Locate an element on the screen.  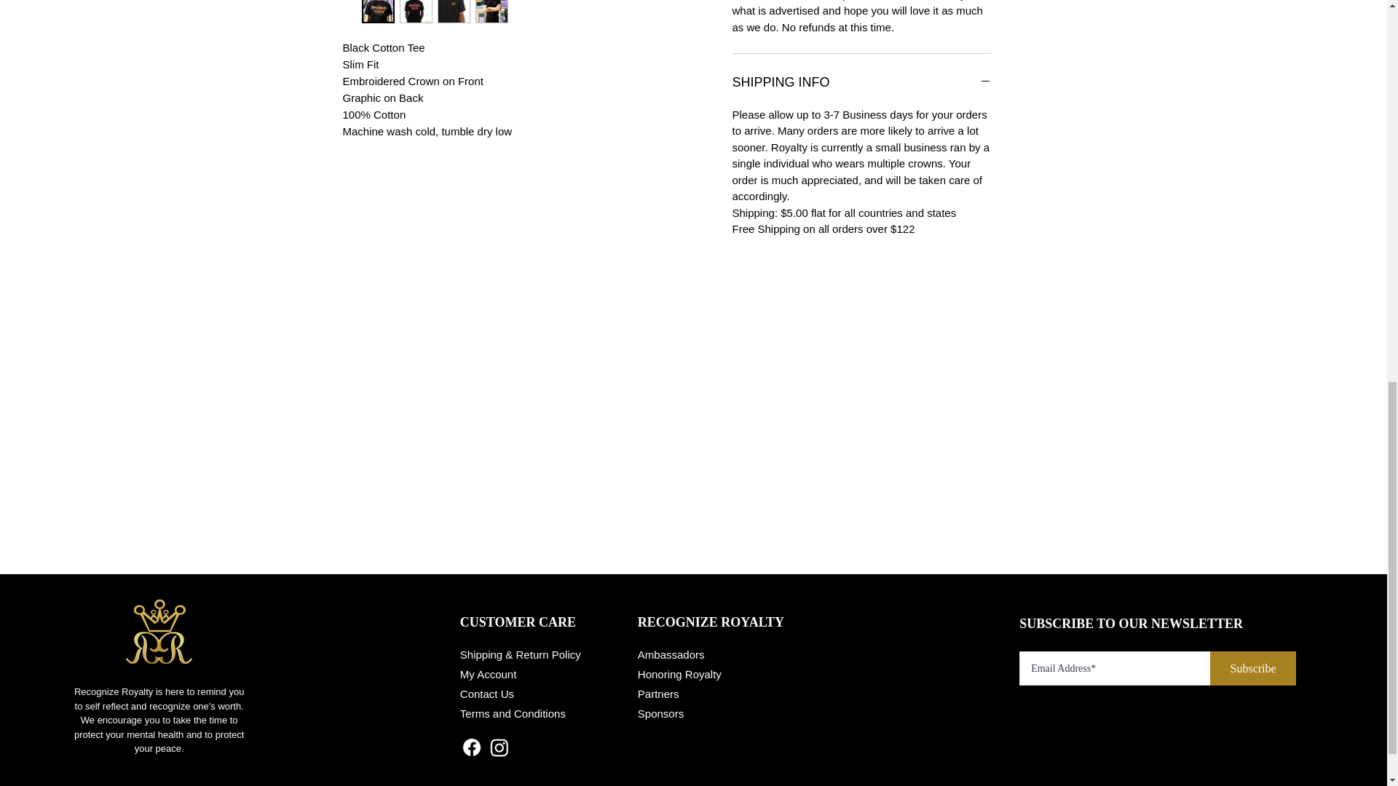
Terms and Conditions is located at coordinates (513, 713).